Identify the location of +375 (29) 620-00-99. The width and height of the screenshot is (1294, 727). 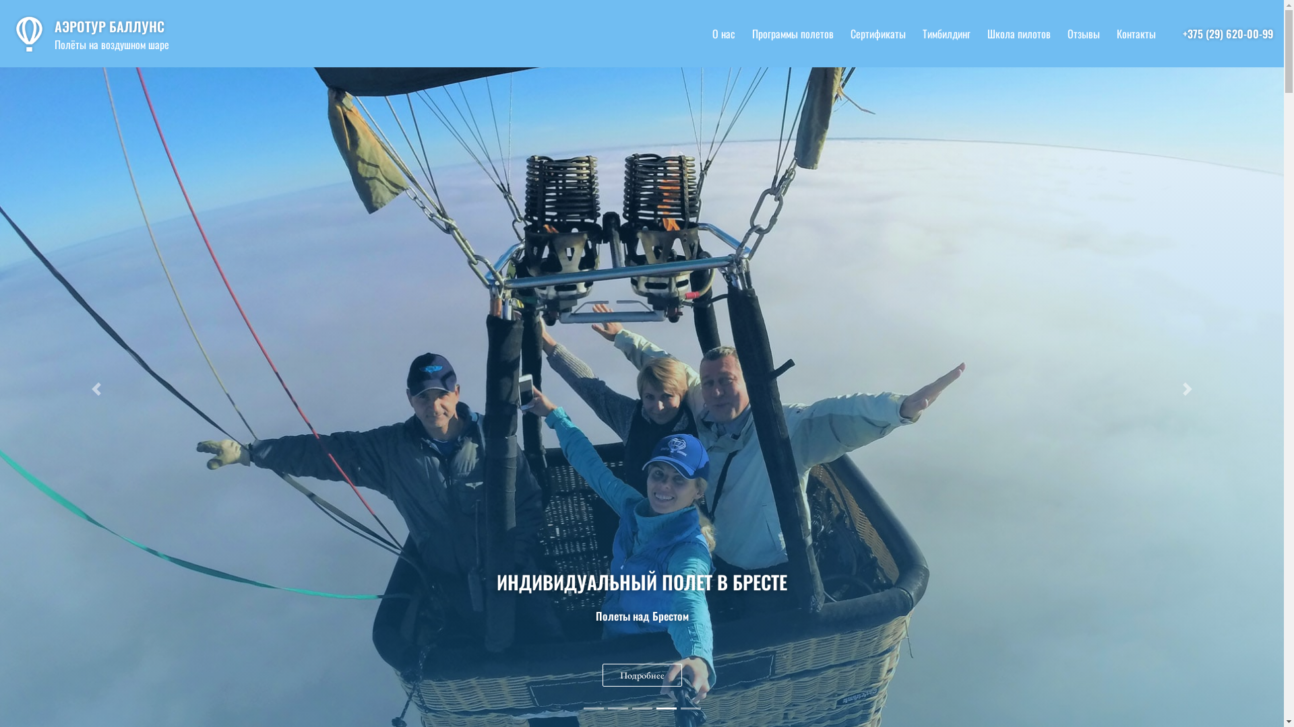
(1228, 34).